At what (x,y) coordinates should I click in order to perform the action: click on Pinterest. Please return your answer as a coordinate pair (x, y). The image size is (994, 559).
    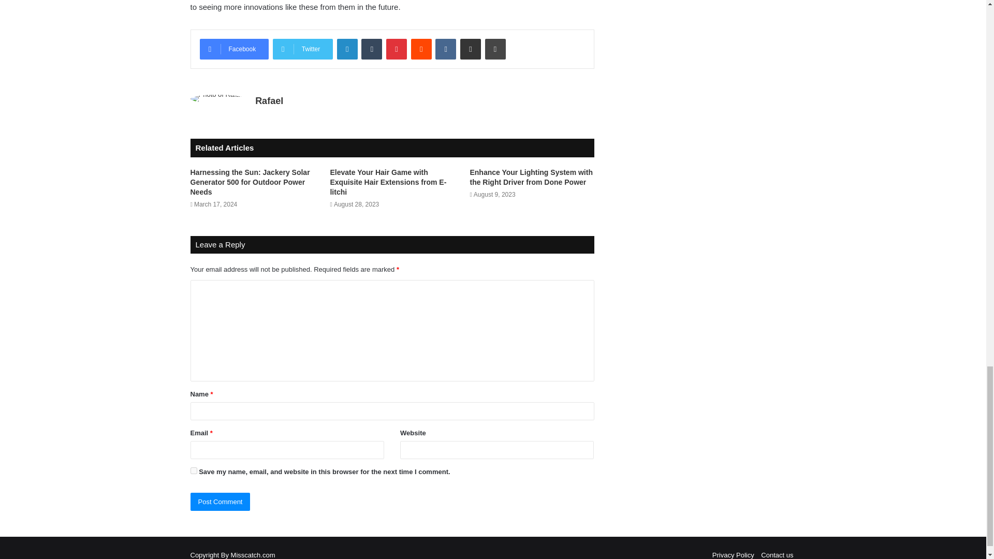
    Looking at the image, I should click on (397, 49).